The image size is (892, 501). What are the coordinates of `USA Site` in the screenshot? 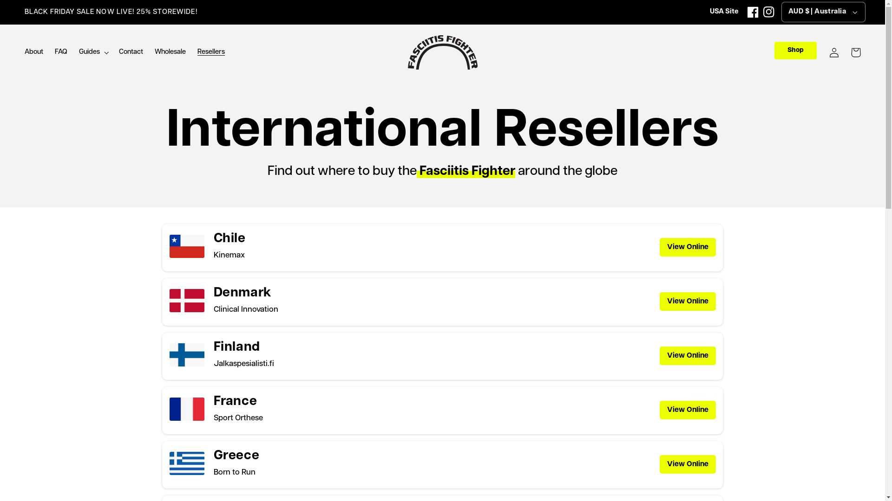 It's located at (724, 12).